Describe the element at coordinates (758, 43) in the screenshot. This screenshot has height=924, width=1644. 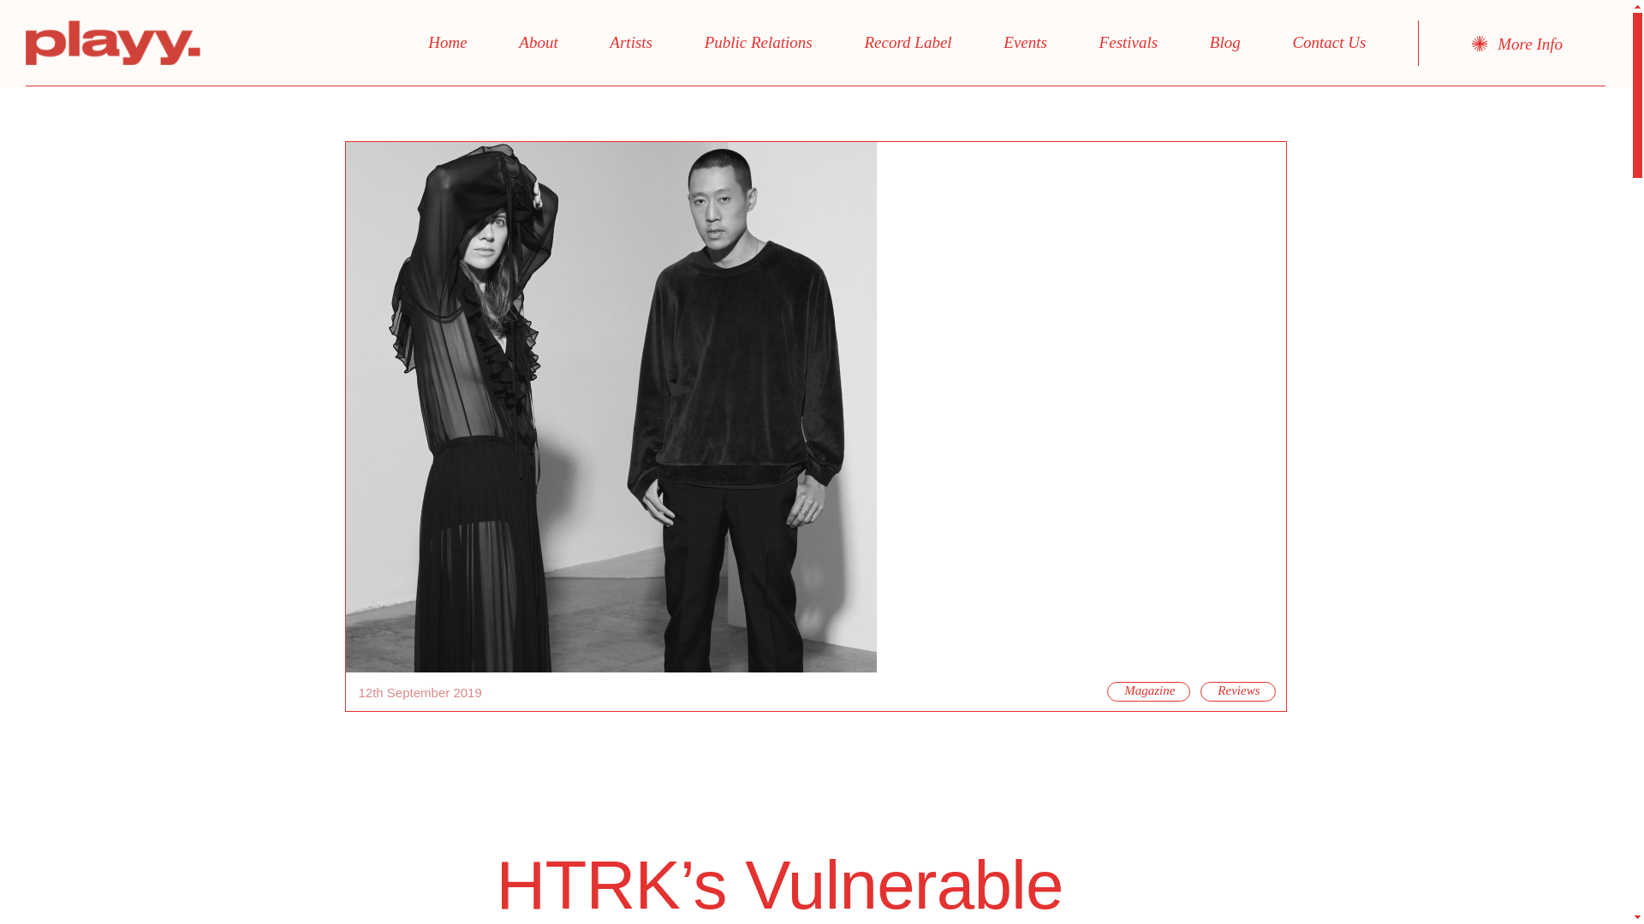
I see `Public Relations` at that location.